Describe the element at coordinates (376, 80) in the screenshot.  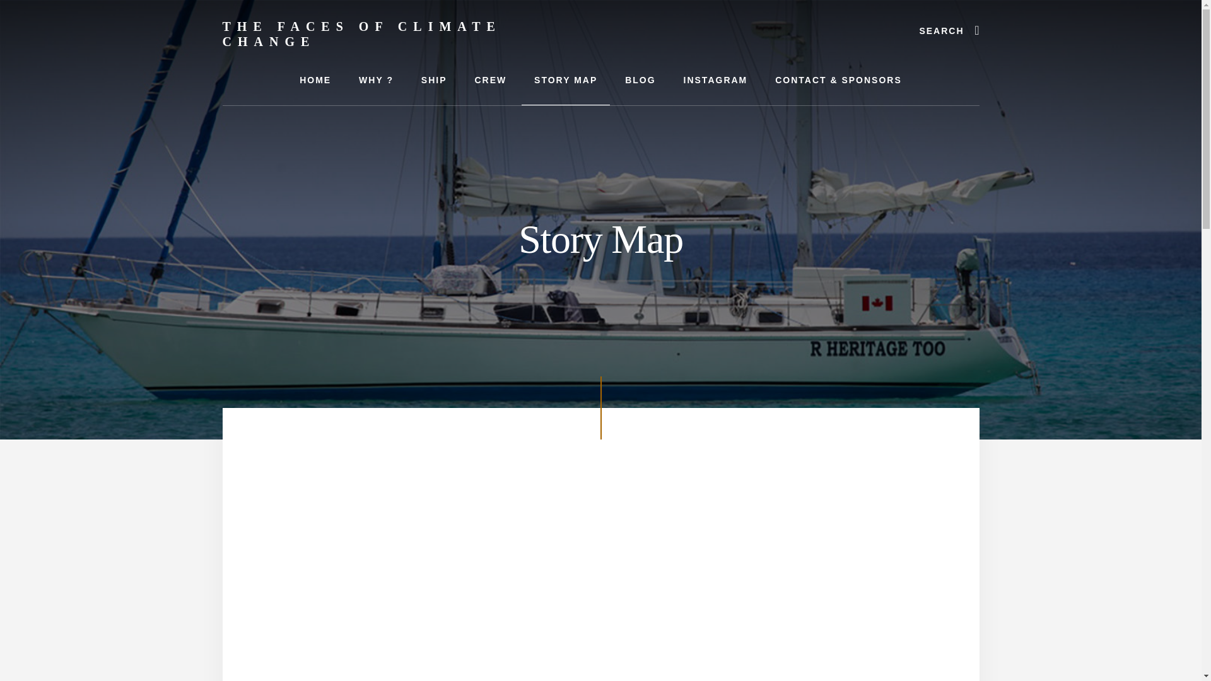
I see `WHY ?` at that location.